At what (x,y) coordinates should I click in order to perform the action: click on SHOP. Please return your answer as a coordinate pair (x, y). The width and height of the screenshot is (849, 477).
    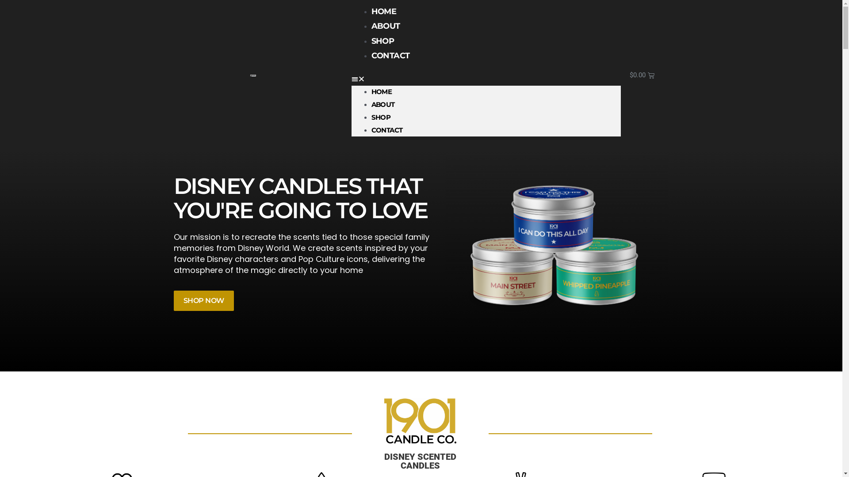
    Looking at the image, I should click on (383, 41).